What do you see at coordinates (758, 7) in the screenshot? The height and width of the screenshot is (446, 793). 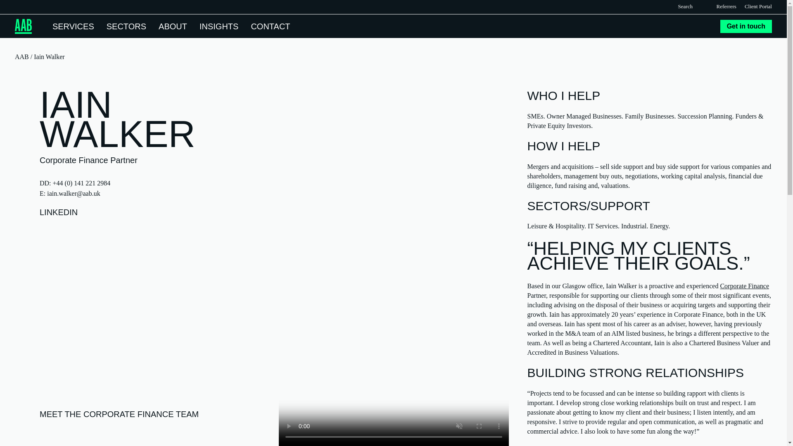 I see `Client Portal` at bounding box center [758, 7].